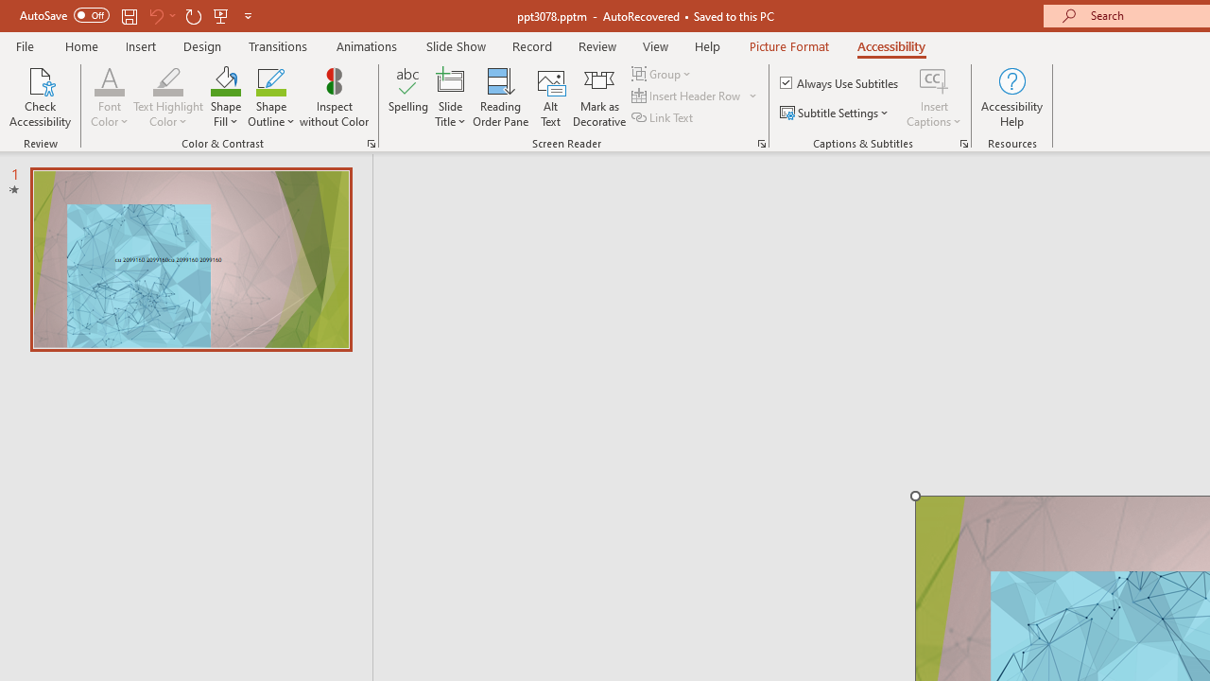 The width and height of the screenshot is (1210, 681). What do you see at coordinates (599, 96) in the screenshot?
I see `Mark as Decorative` at bounding box center [599, 96].